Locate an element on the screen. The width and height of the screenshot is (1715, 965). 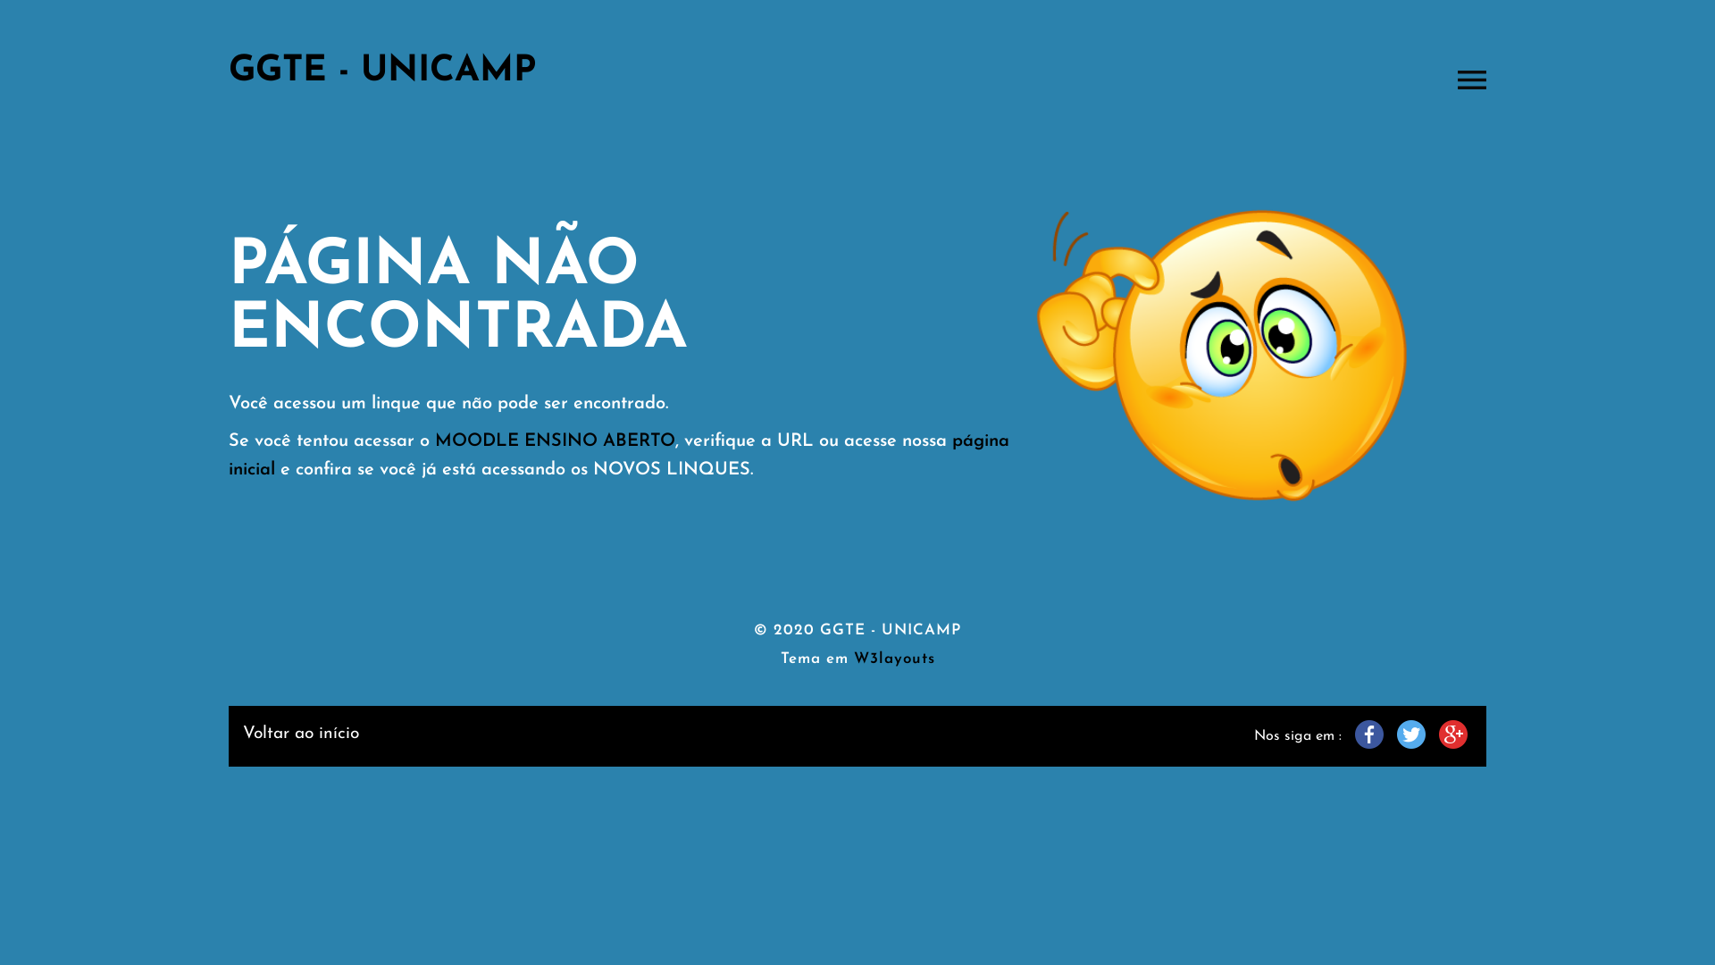
facebook is located at coordinates (1369, 734).